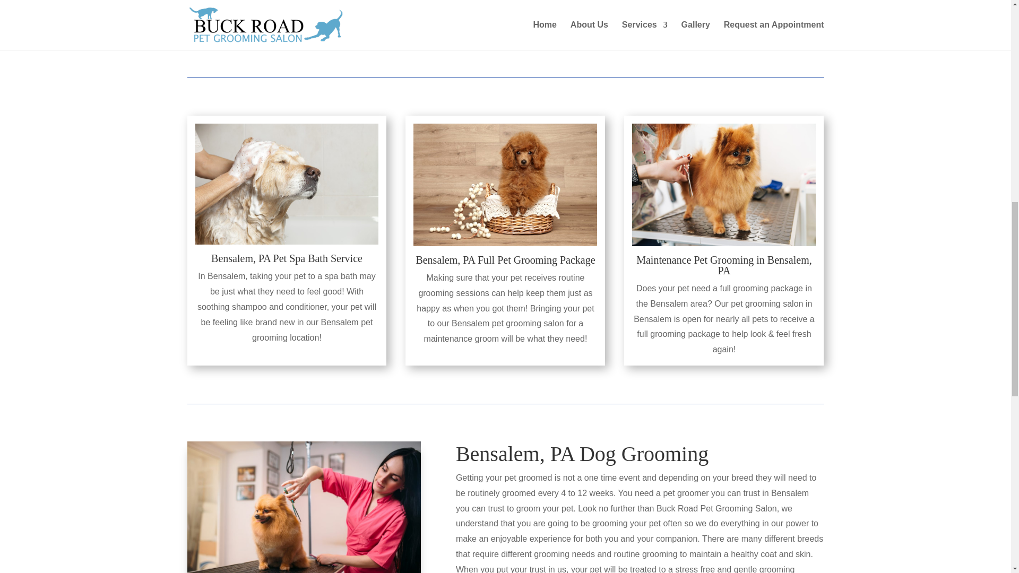  What do you see at coordinates (303, 507) in the screenshot?
I see `Dog Groomer in Bensalem, PA` at bounding box center [303, 507].